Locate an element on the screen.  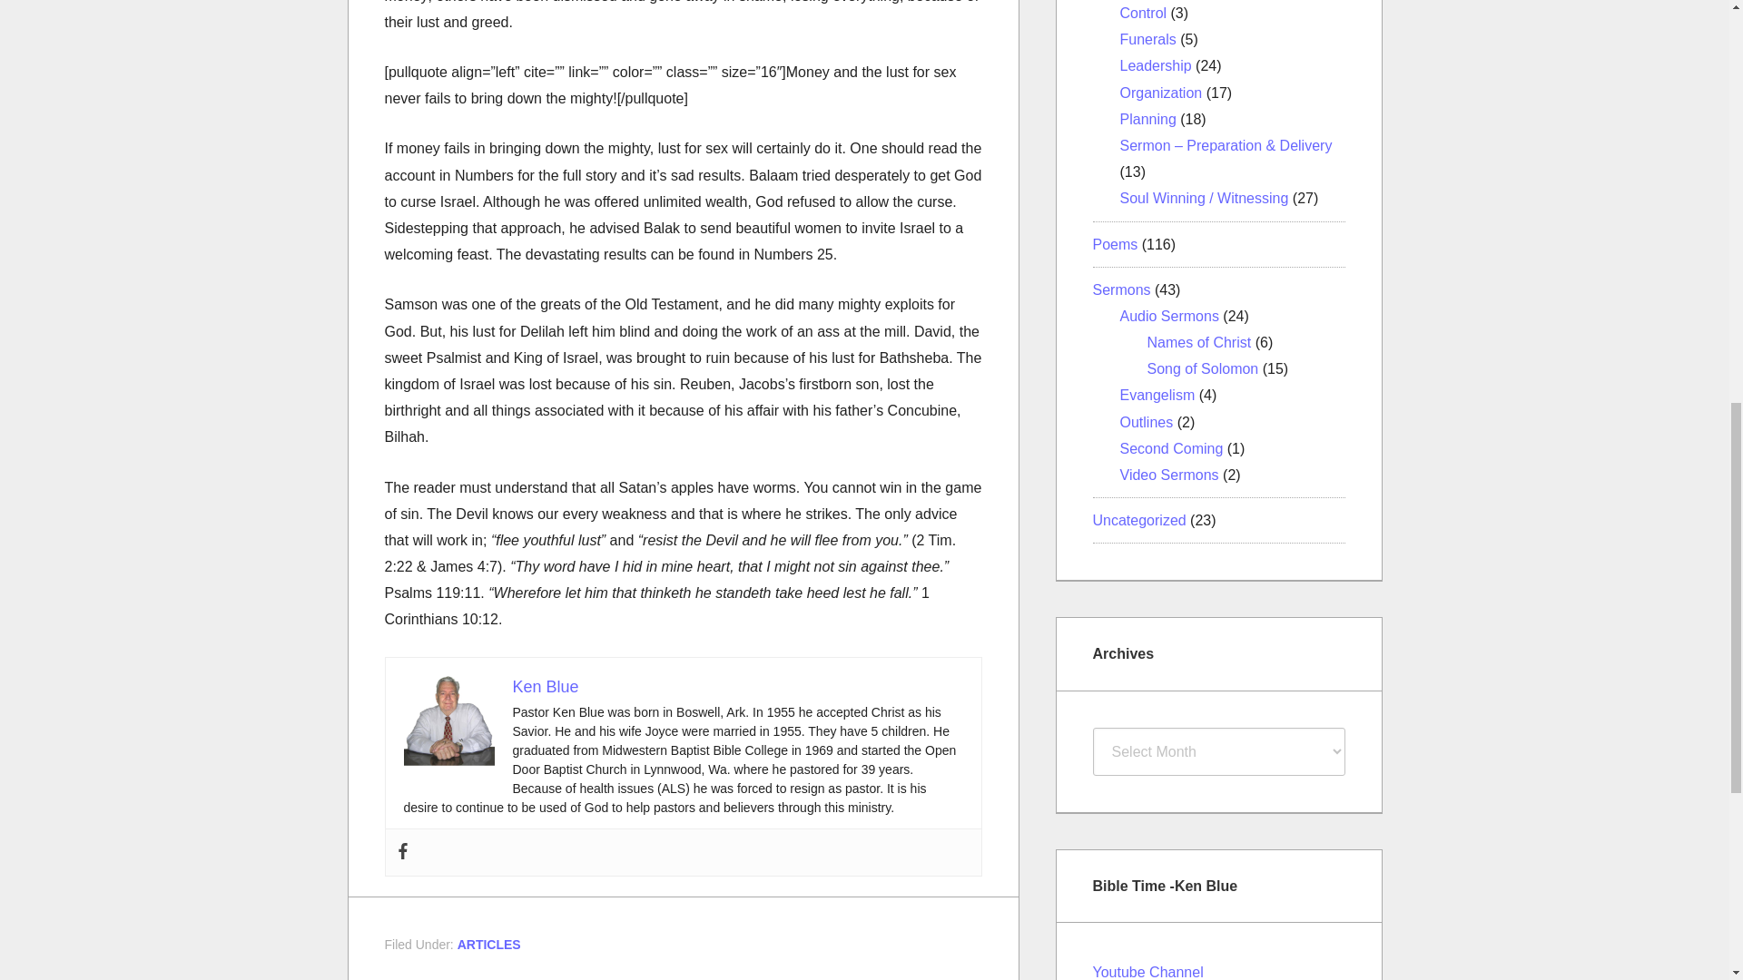
Poems is located at coordinates (1115, 243).